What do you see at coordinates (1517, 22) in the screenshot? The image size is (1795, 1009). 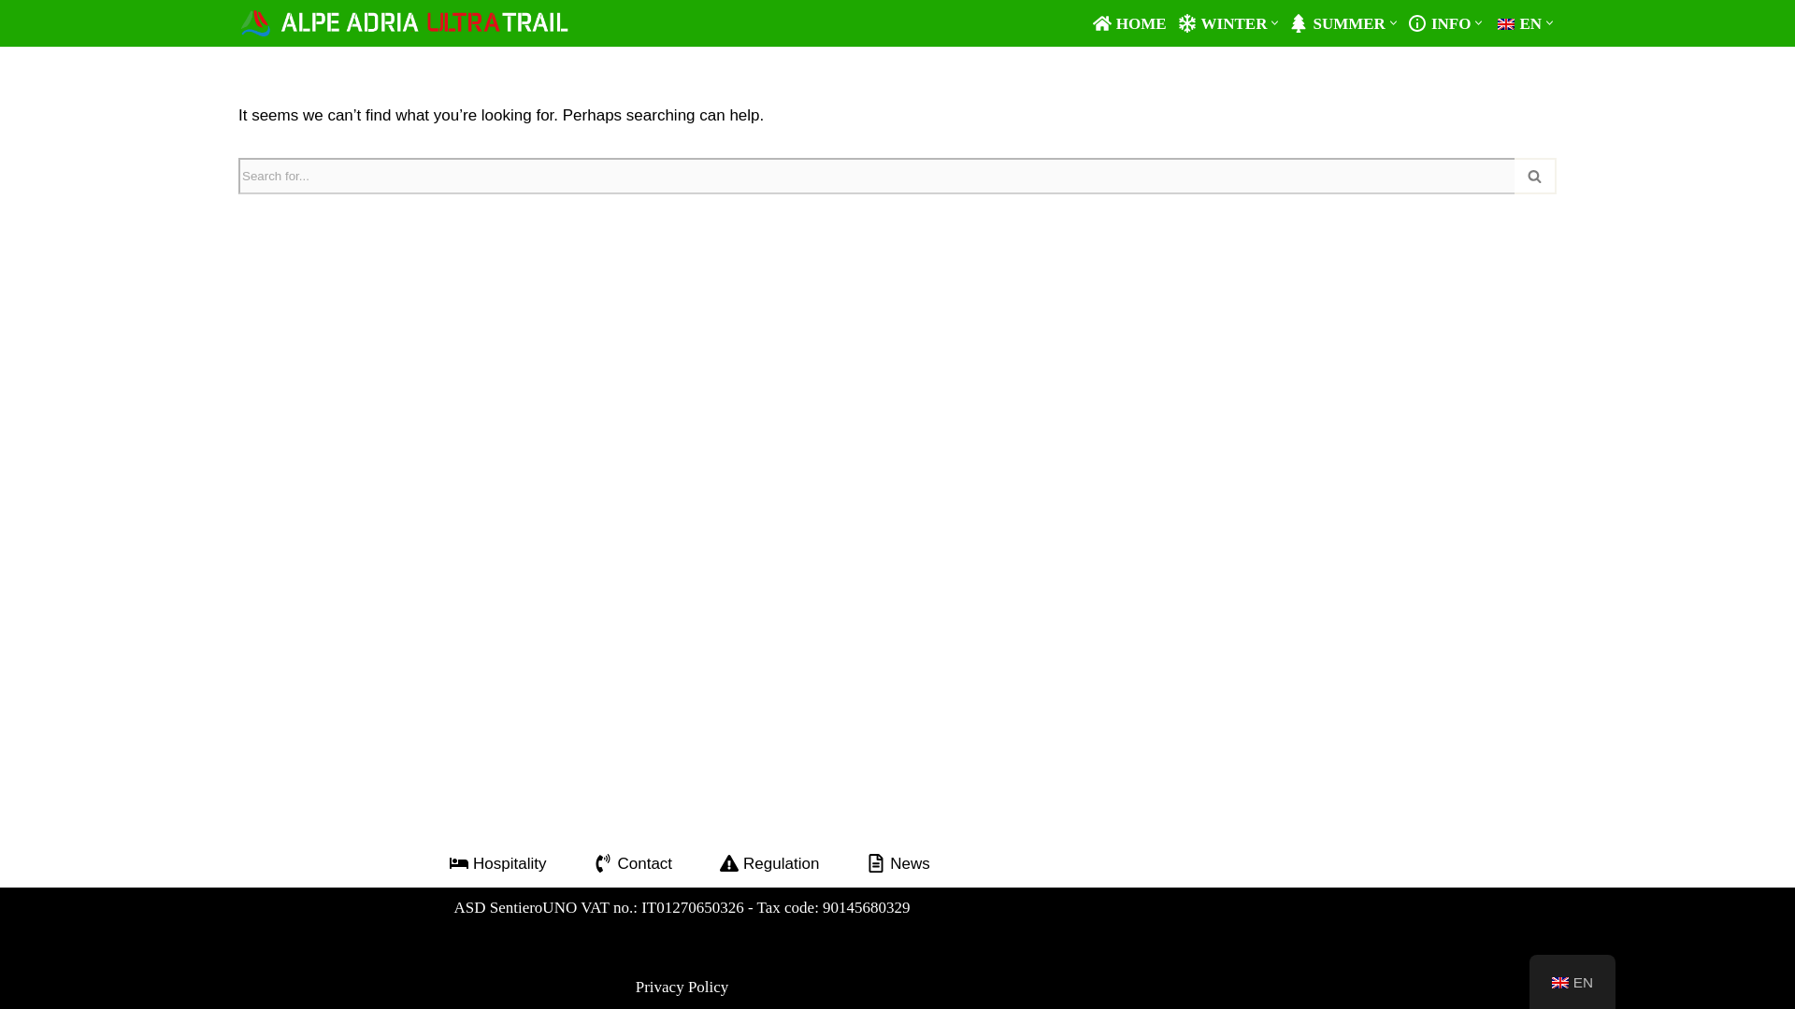 I see `EN` at bounding box center [1517, 22].